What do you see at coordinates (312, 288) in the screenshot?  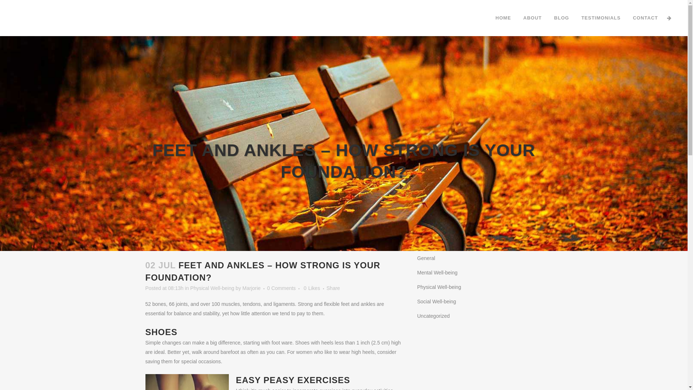 I see `0 Likes` at bounding box center [312, 288].